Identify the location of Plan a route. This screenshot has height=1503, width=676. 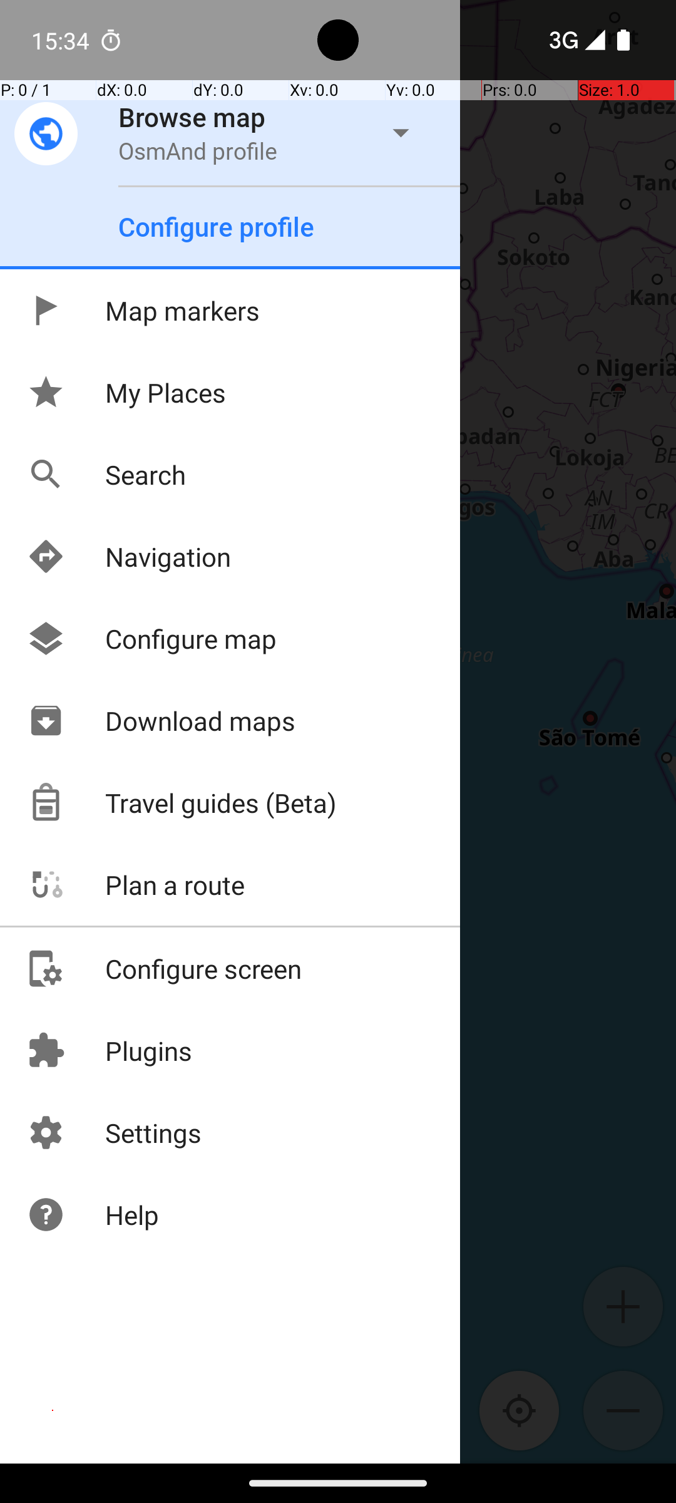
(135, 884).